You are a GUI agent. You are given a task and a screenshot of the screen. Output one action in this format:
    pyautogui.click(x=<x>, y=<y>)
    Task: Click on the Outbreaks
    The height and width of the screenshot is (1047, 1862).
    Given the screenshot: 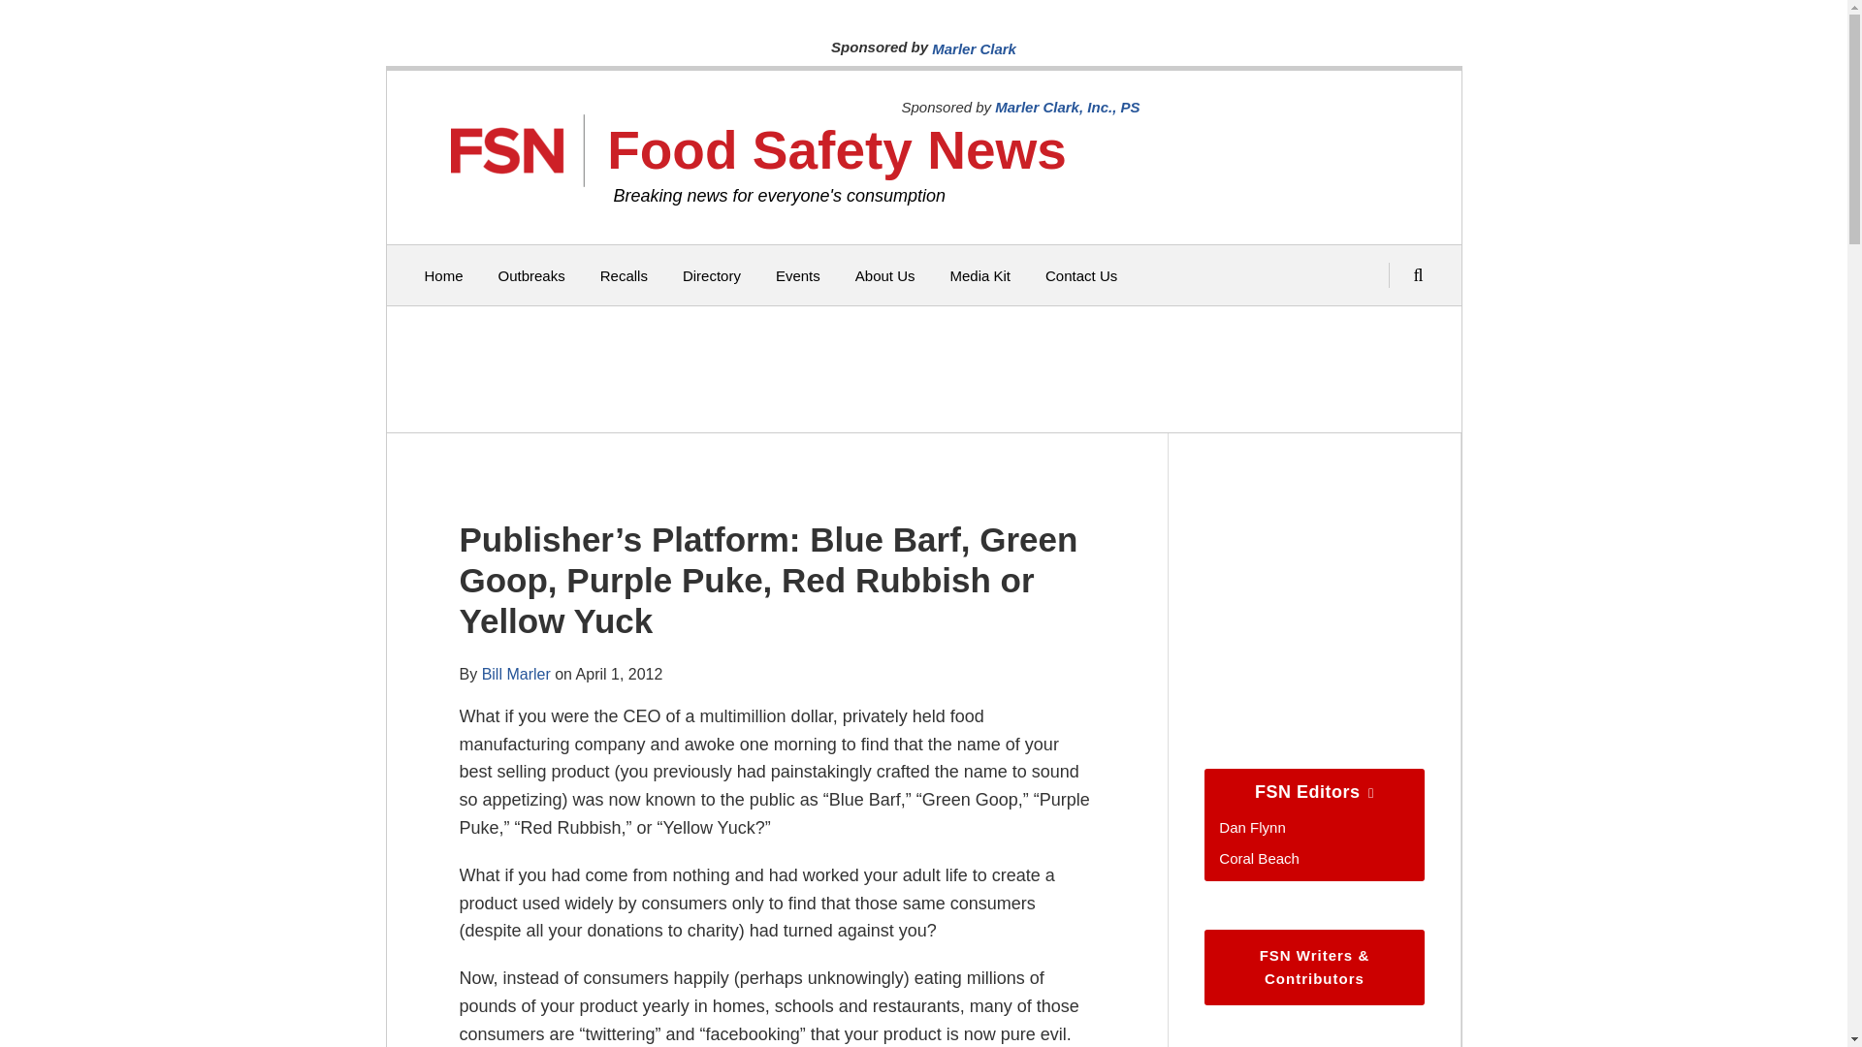 What is the action you would take?
    pyautogui.click(x=531, y=275)
    